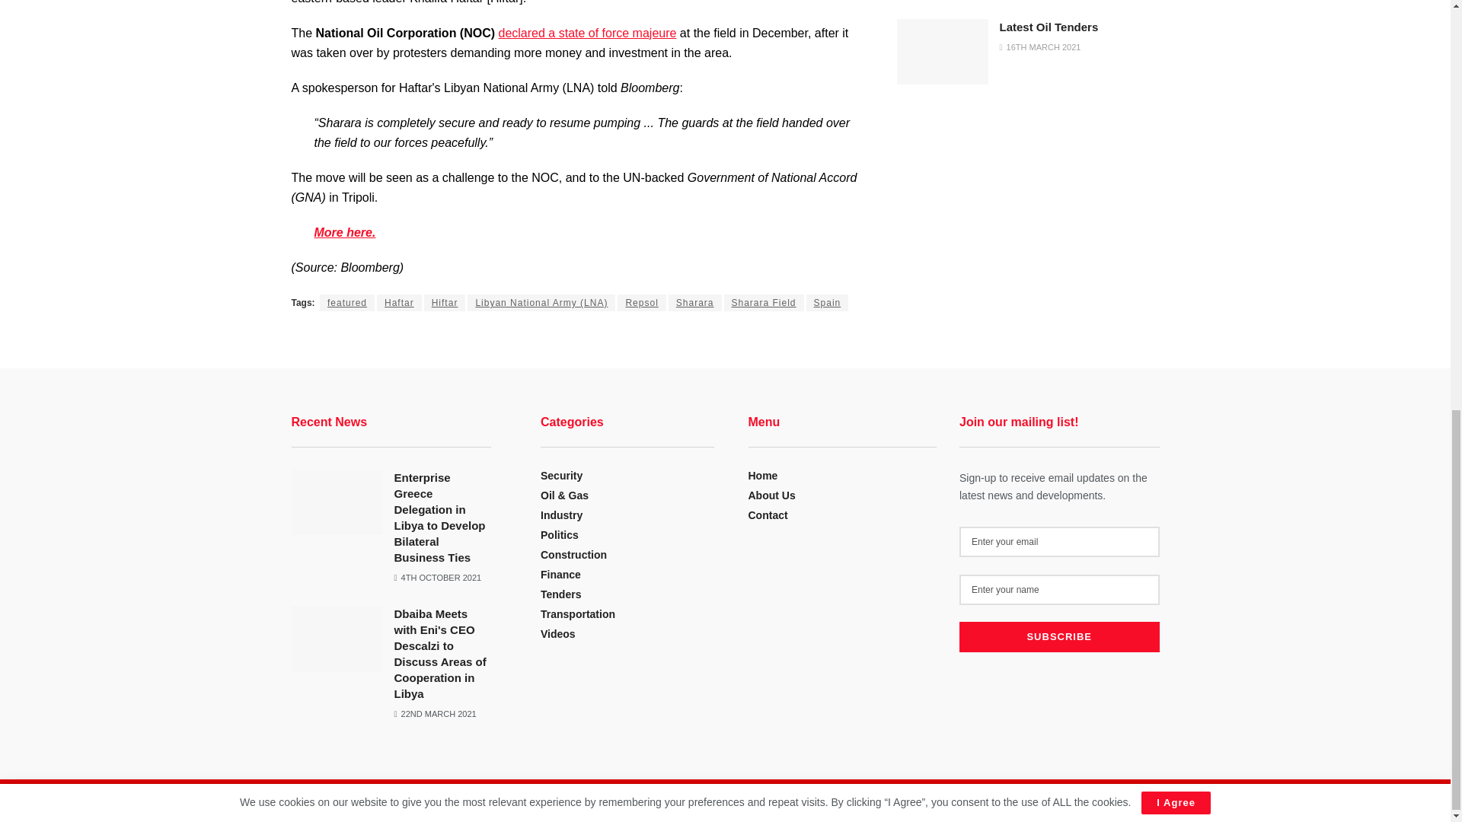  I want to click on declared a state of force majeure, so click(587, 32).